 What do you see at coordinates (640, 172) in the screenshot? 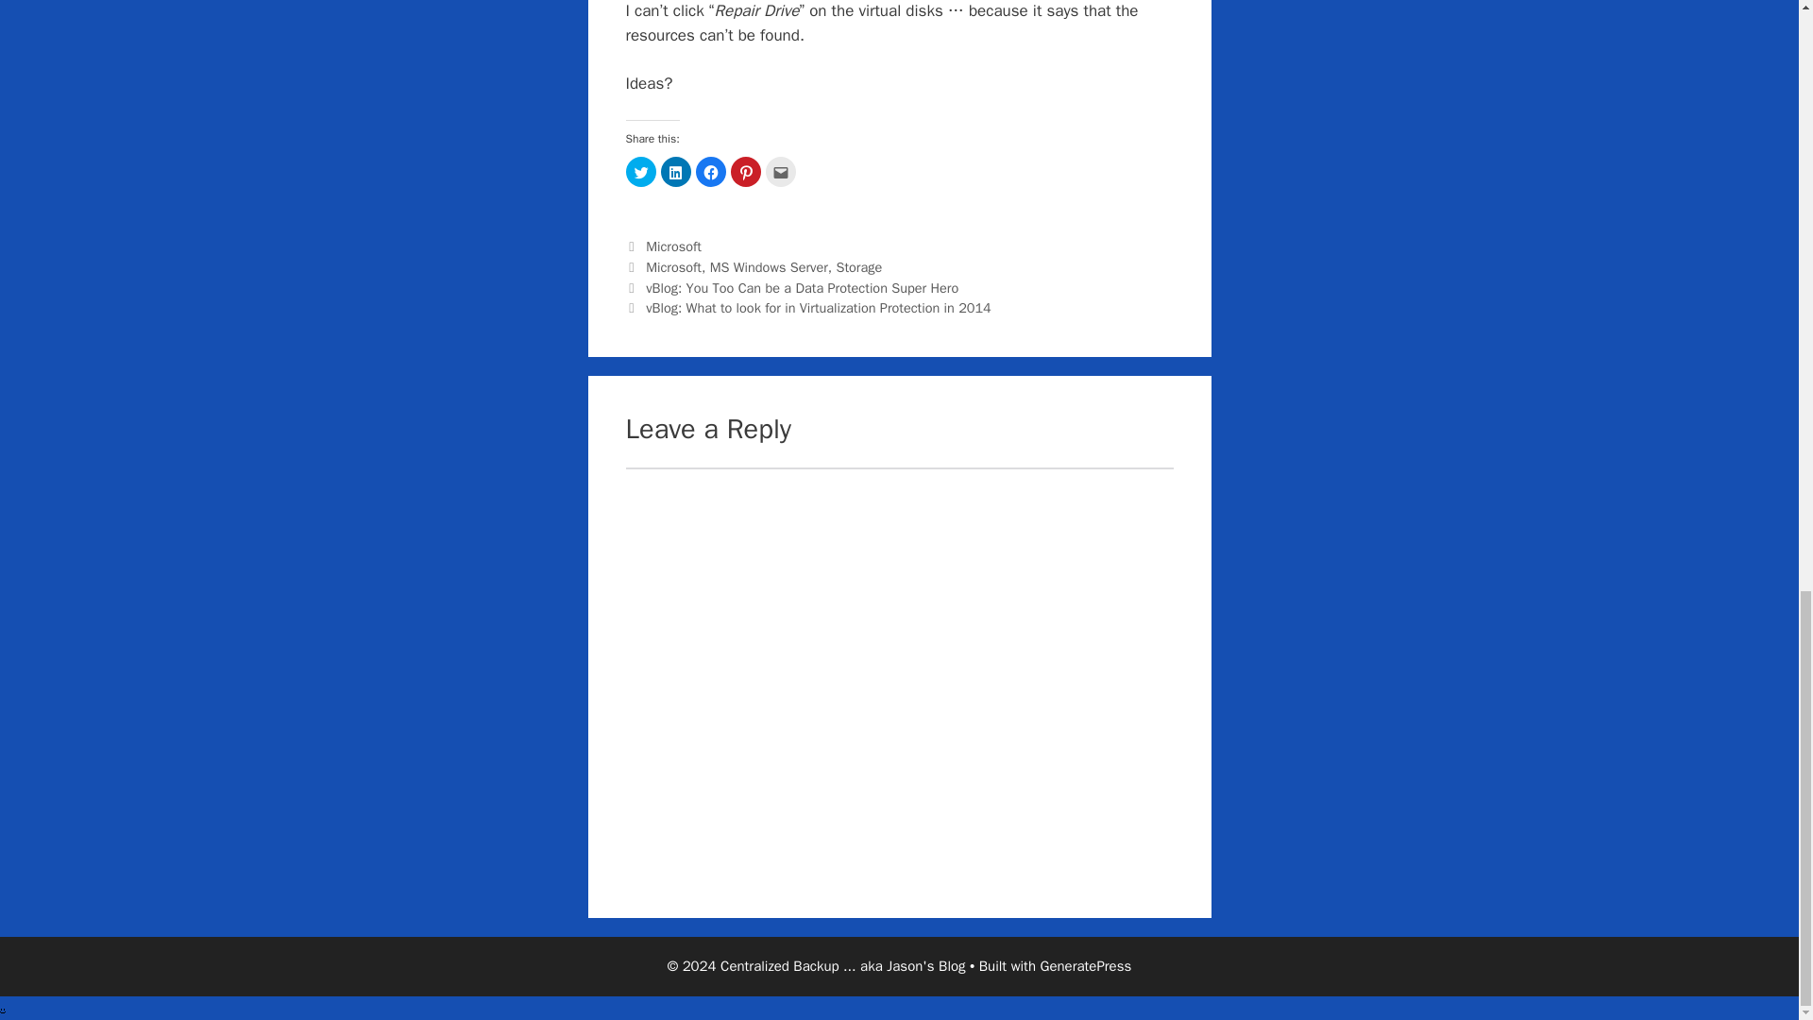
I see `Click to share on Twitter` at bounding box center [640, 172].